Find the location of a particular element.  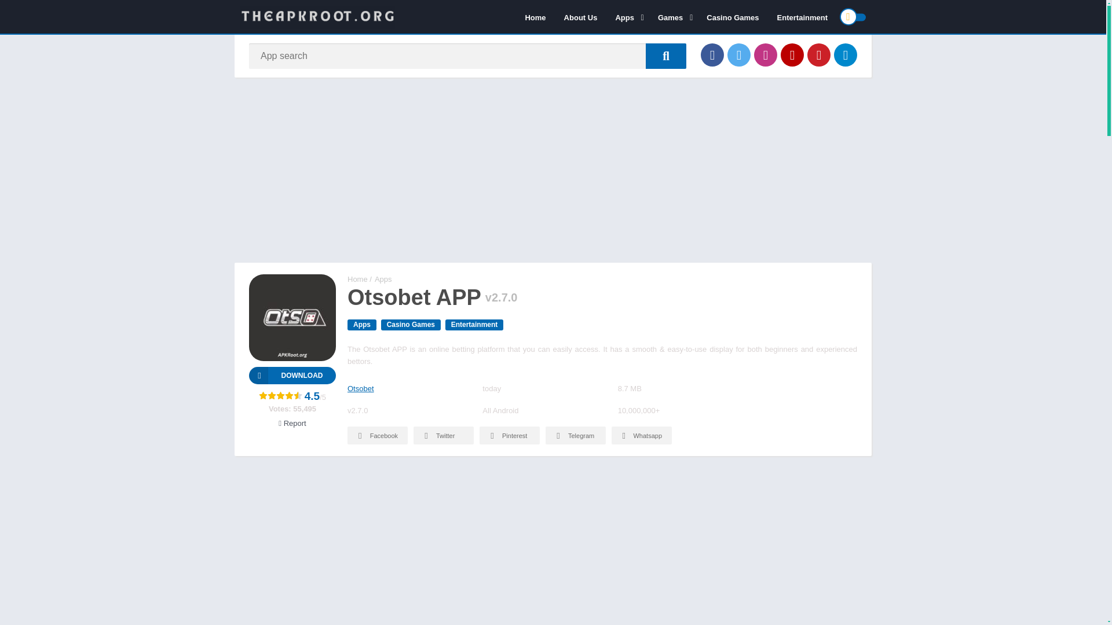

Casino Games is located at coordinates (732, 17).